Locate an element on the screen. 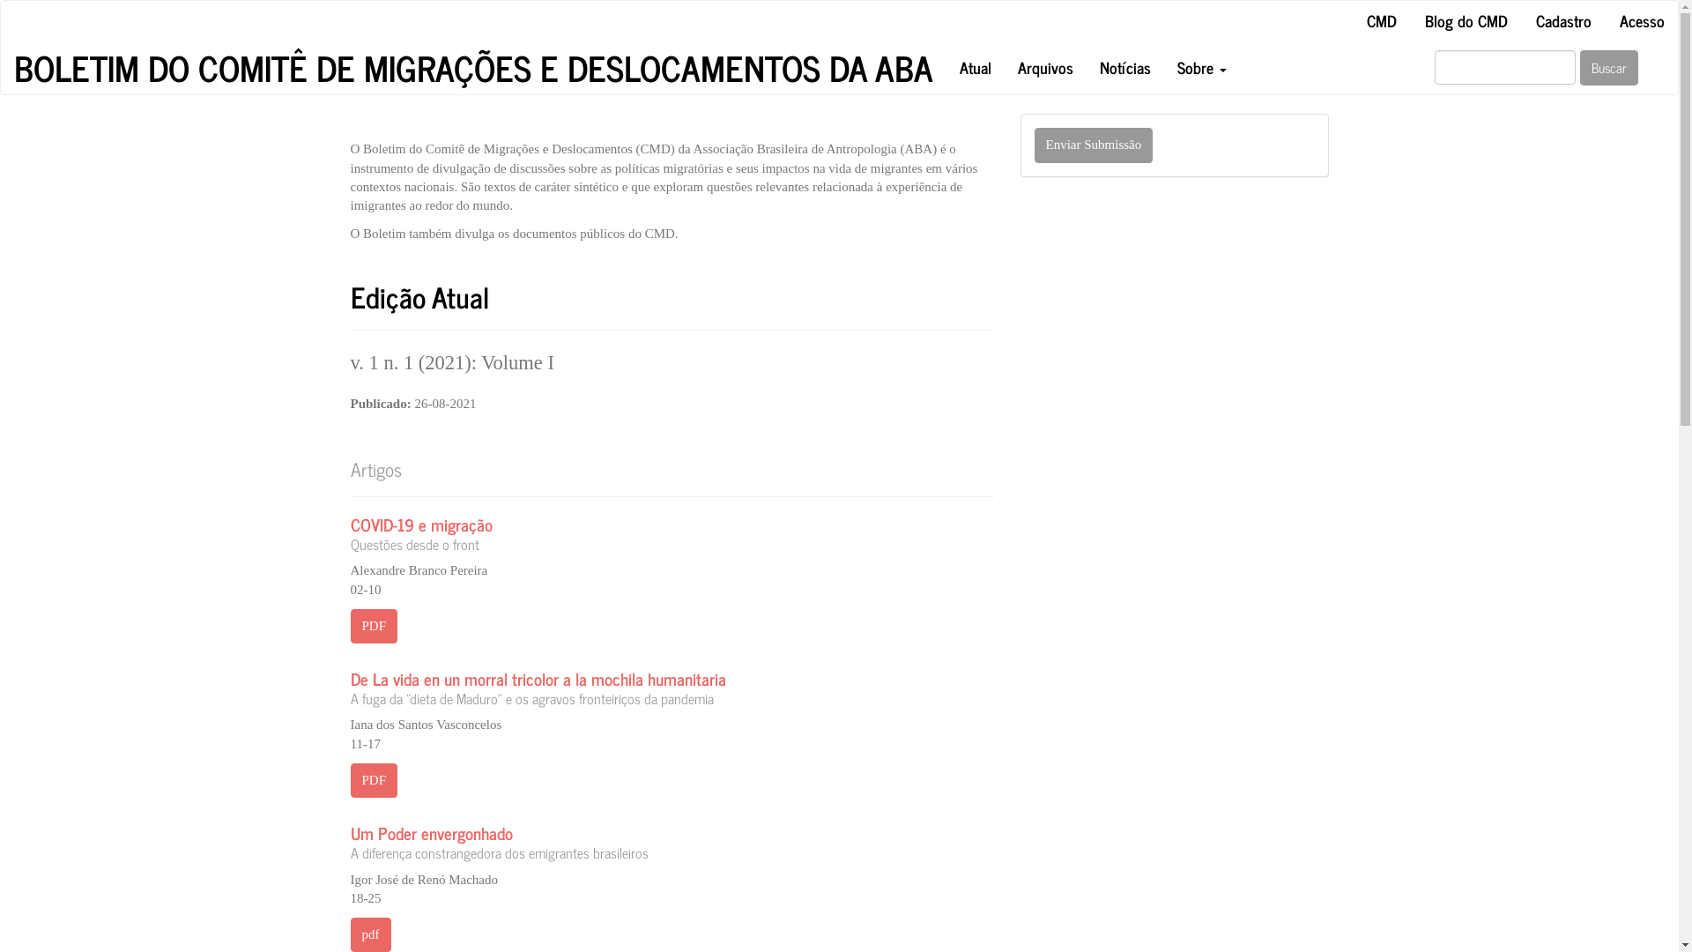  Cadastro is located at coordinates (1563, 21).